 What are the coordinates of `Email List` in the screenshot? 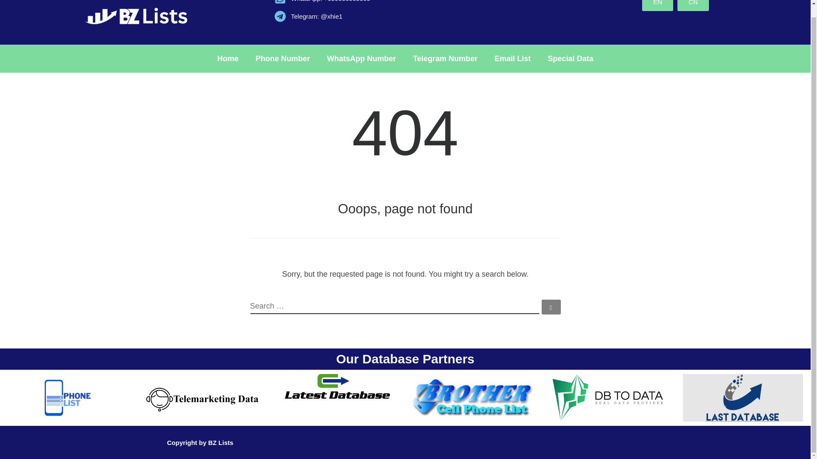 It's located at (512, 58).